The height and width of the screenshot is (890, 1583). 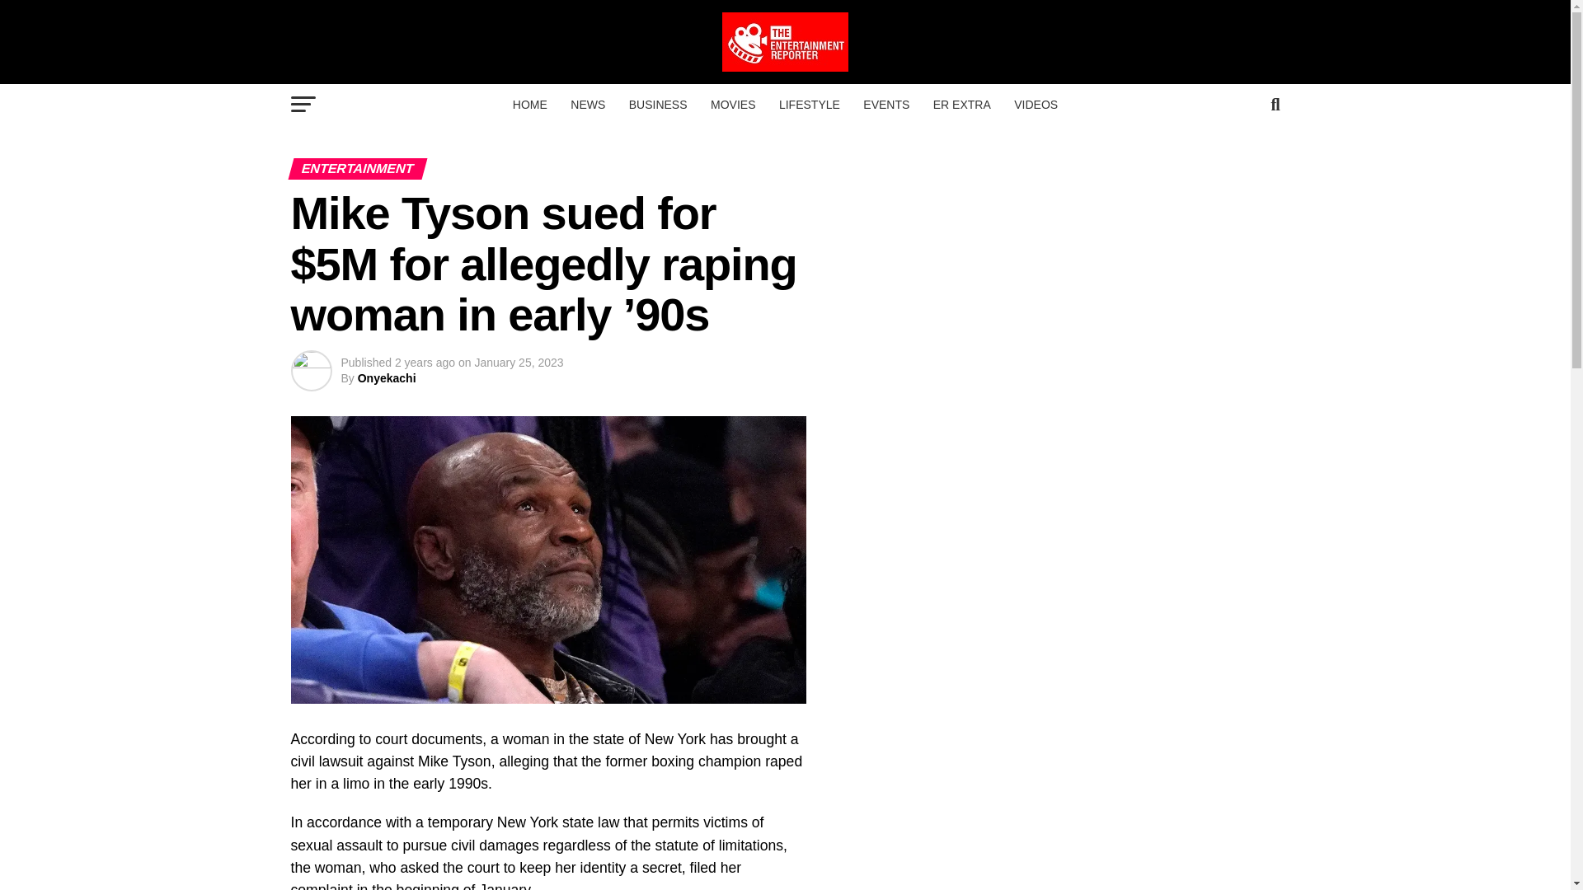 I want to click on NEWS, so click(x=587, y=104).